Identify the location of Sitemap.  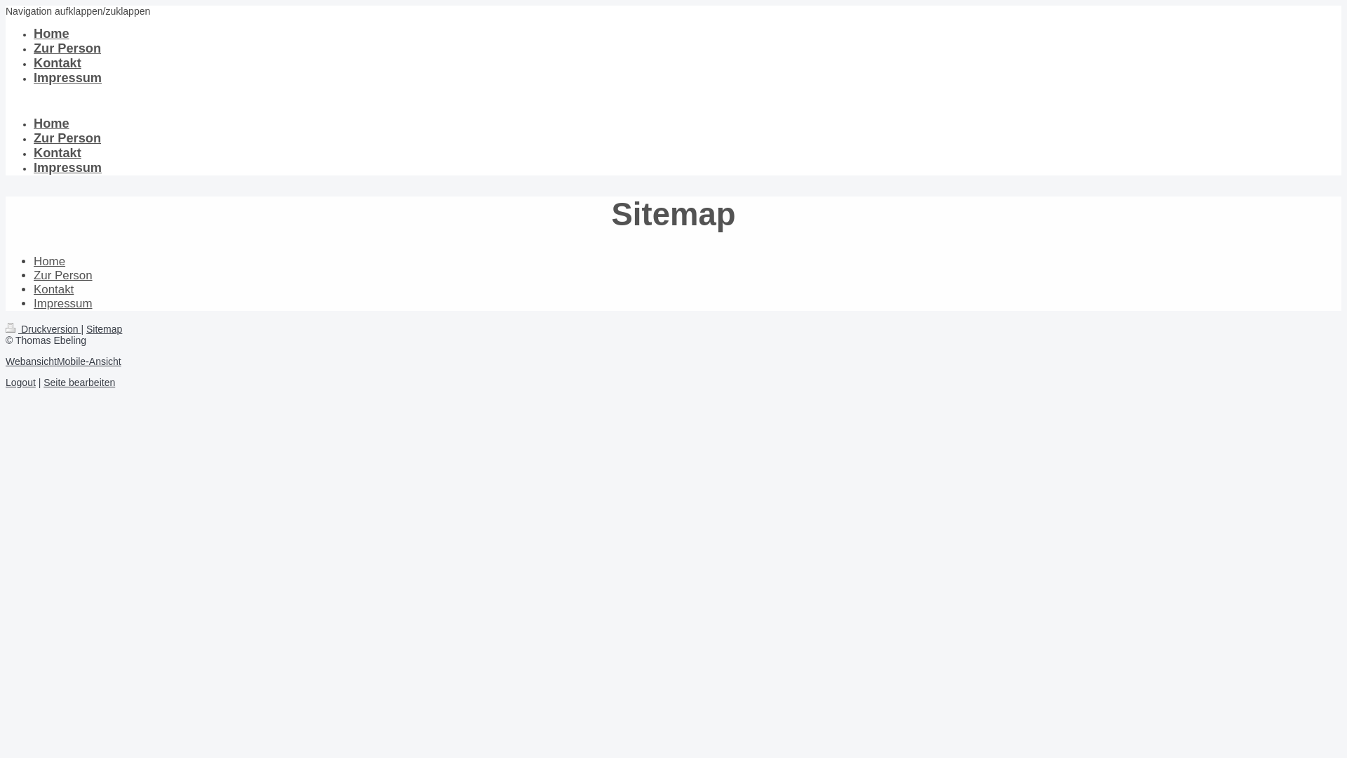
(104, 329).